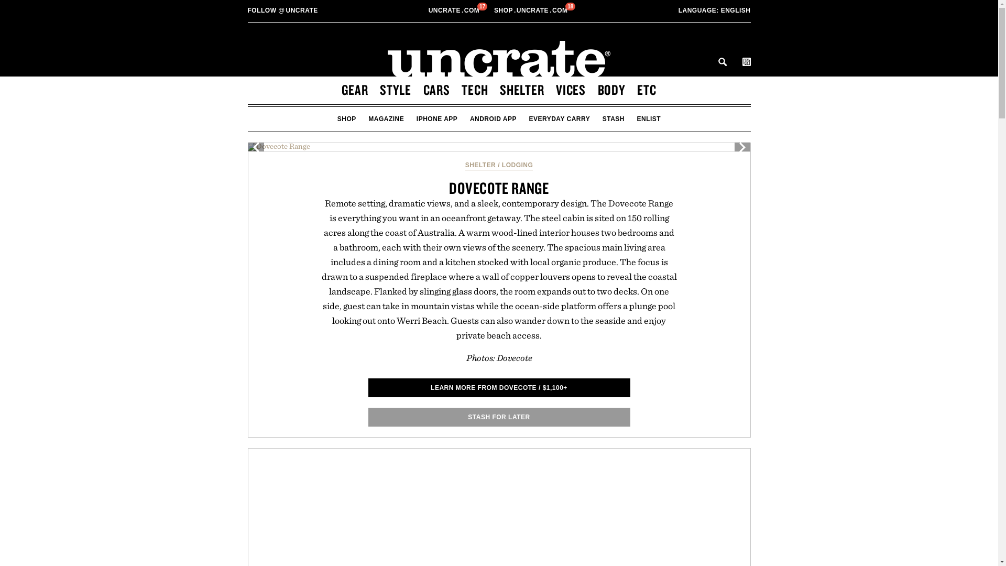 Image resolution: width=1006 pixels, height=566 pixels. Describe the element at coordinates (531, 10) in the screenshot. I see `Dovecote Range` at that location.